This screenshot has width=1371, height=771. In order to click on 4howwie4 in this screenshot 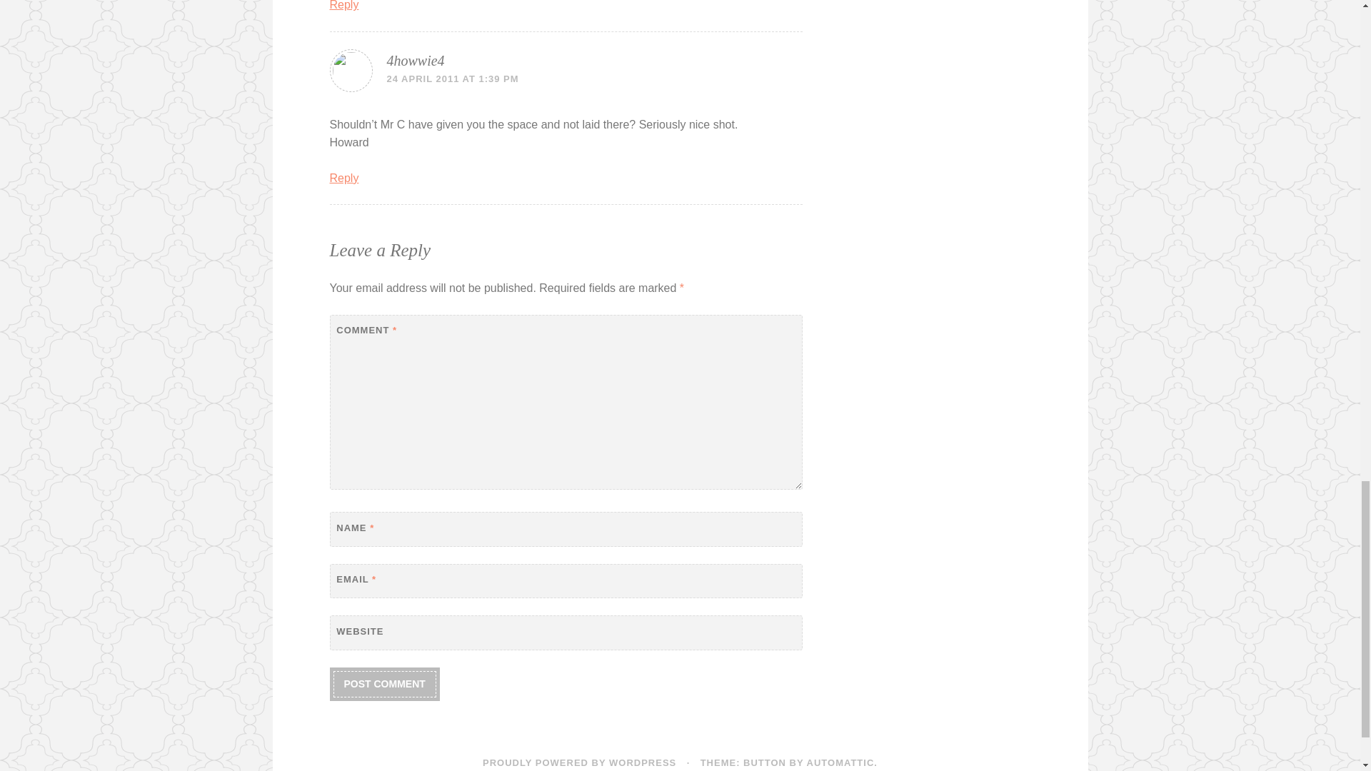, I will do `click(416, 61)`.